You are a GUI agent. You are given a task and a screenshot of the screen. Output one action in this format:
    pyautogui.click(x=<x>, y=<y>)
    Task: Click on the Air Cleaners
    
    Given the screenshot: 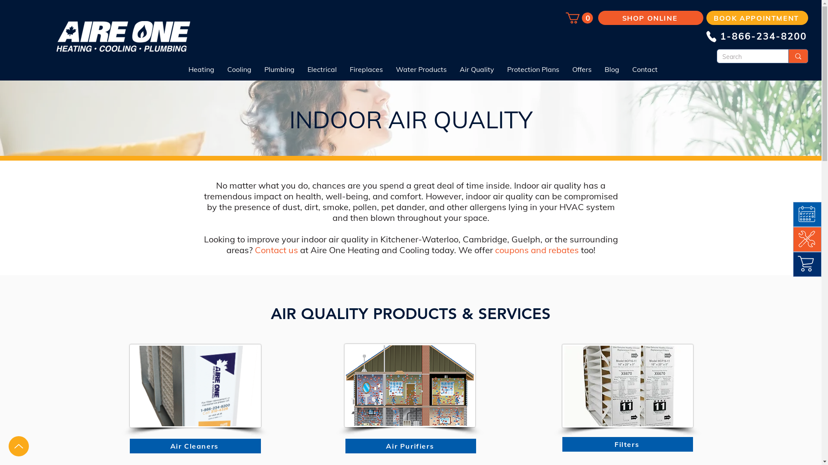 What is the action you would take?
    pyautogui.click(x=195, y=446)
    